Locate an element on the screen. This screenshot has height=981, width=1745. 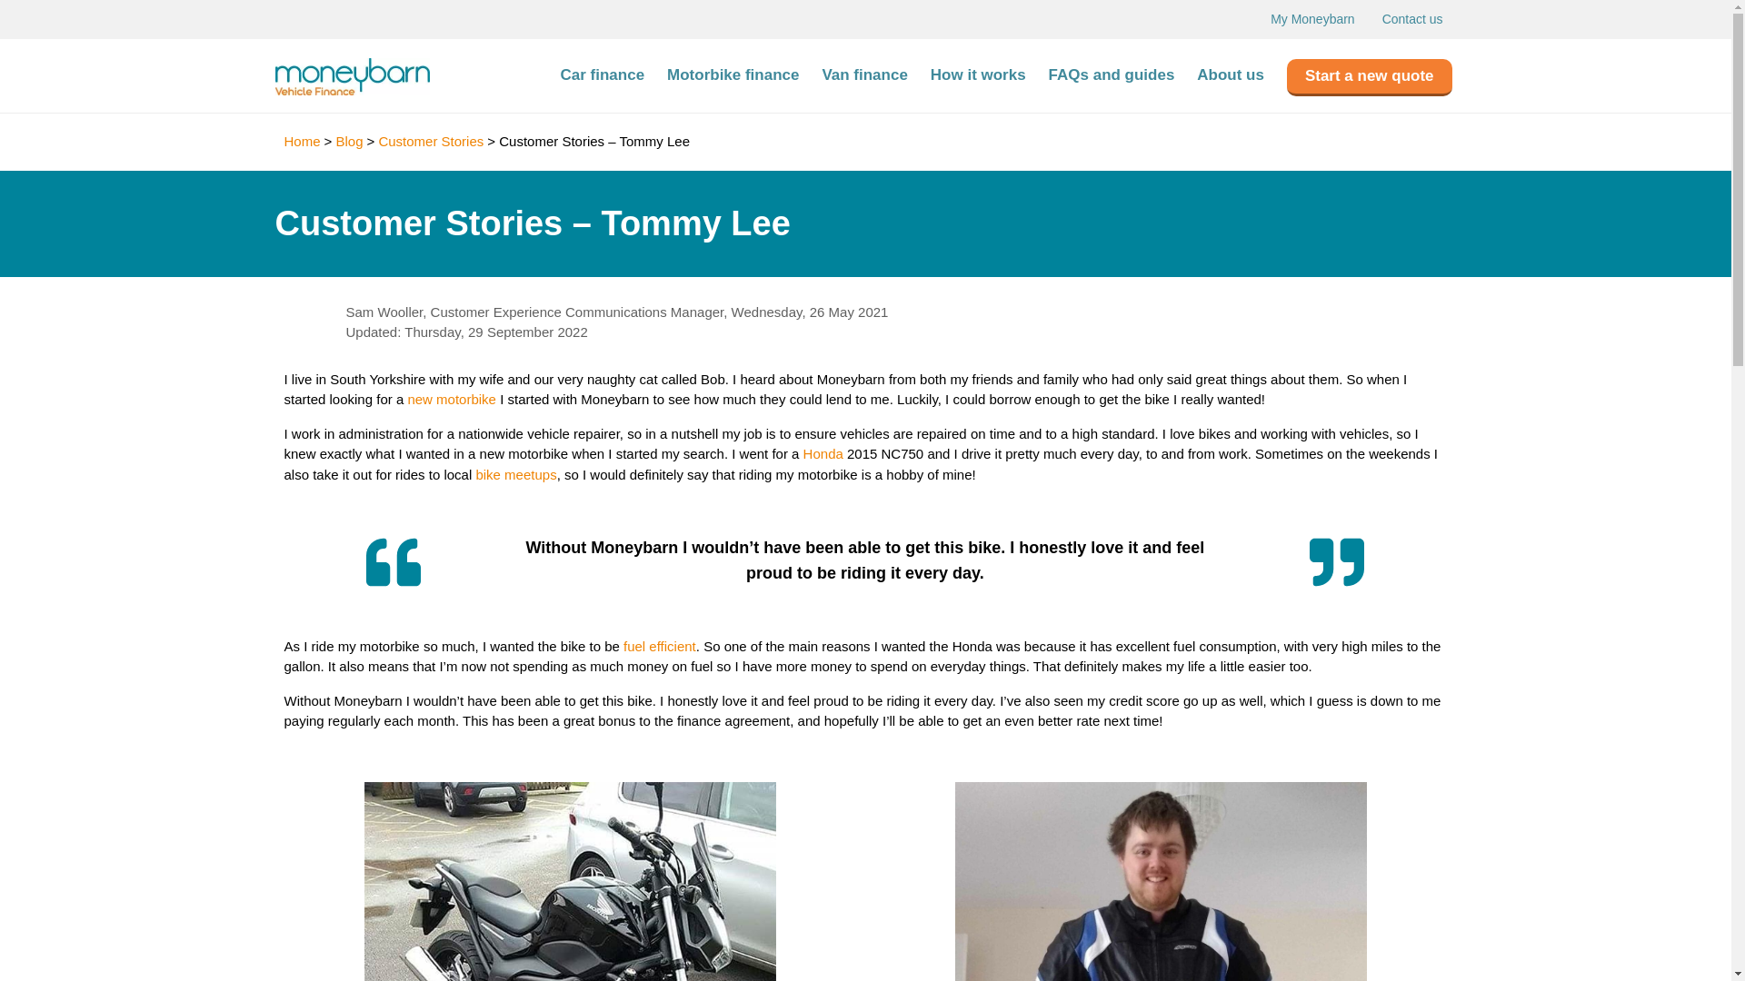
Van finance is located at coordinates (864, 75).